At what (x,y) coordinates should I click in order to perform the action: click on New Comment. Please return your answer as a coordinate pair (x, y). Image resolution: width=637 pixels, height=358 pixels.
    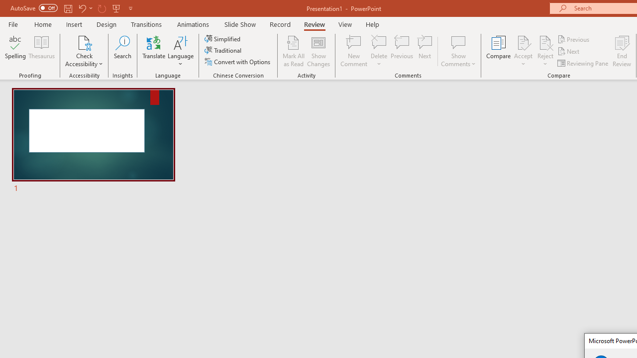
    Looking at the image, I should click on (354, 51).